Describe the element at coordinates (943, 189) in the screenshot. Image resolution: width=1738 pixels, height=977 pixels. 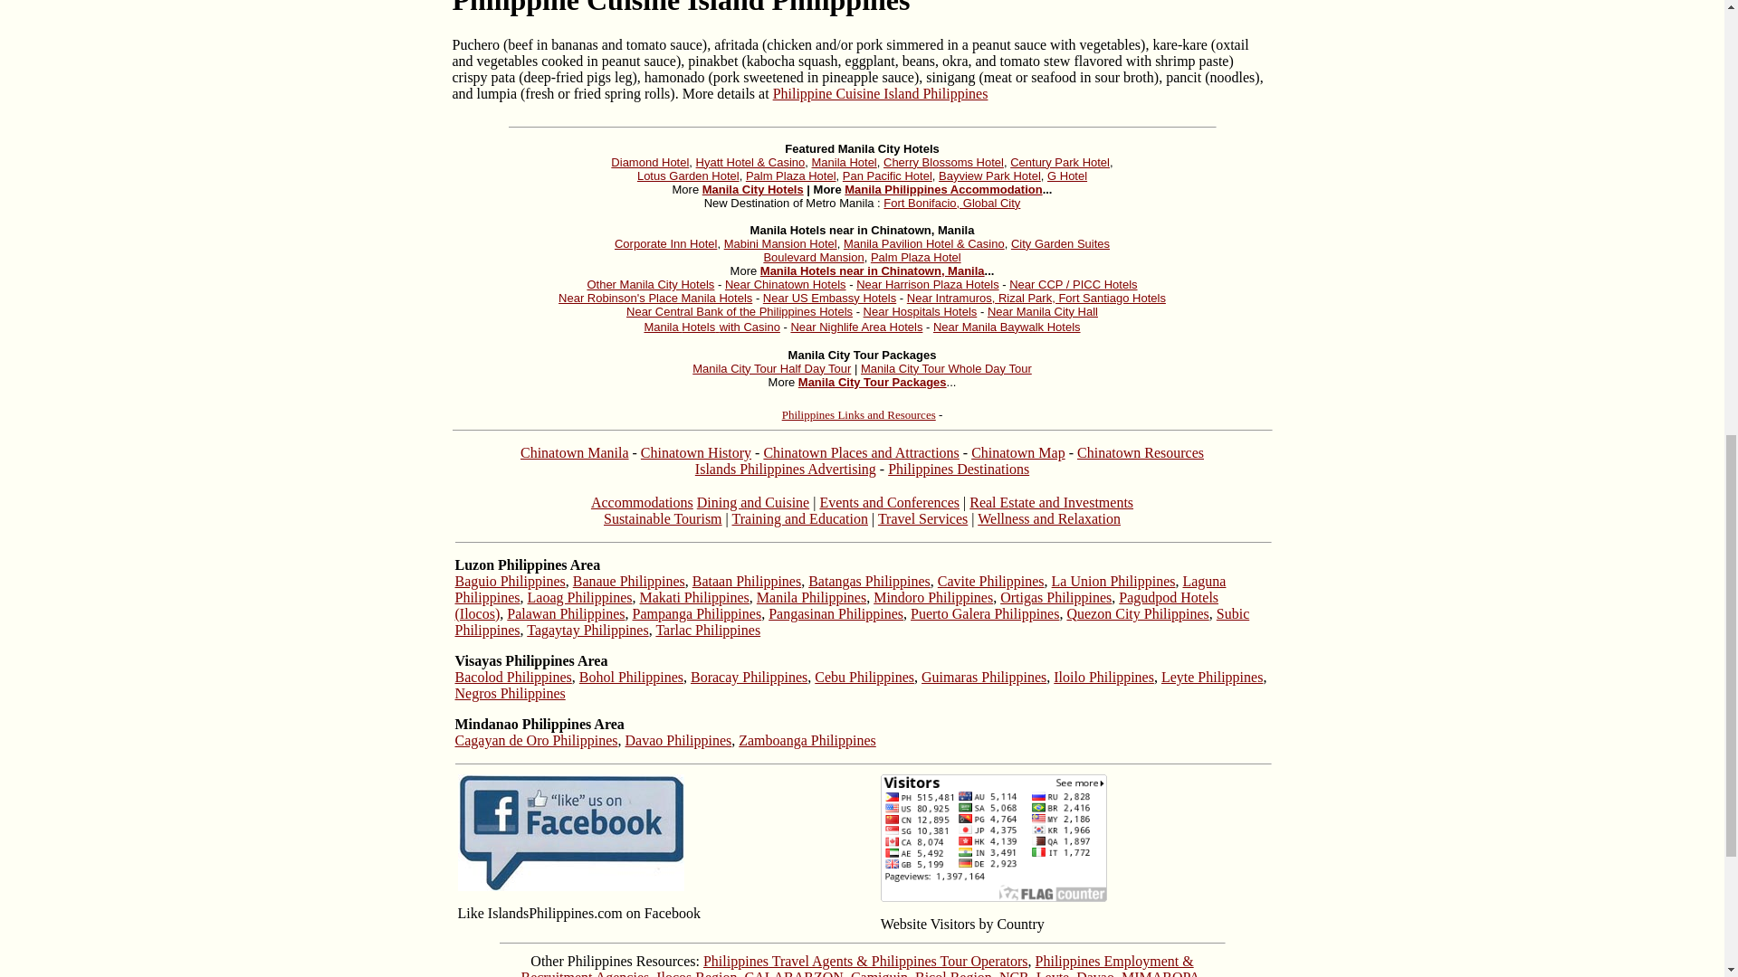
I see `Manila Philippines Accommodation` at that location.